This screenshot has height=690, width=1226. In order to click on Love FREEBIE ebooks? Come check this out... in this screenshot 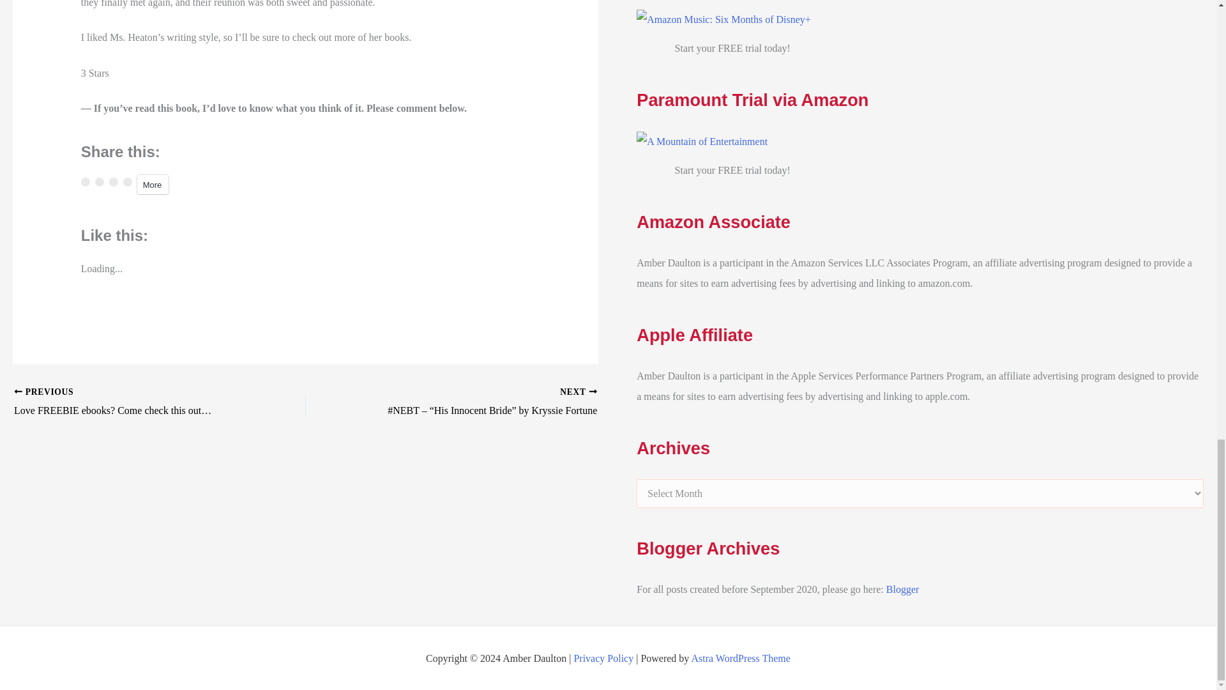, I will do `click(131, 402)`.